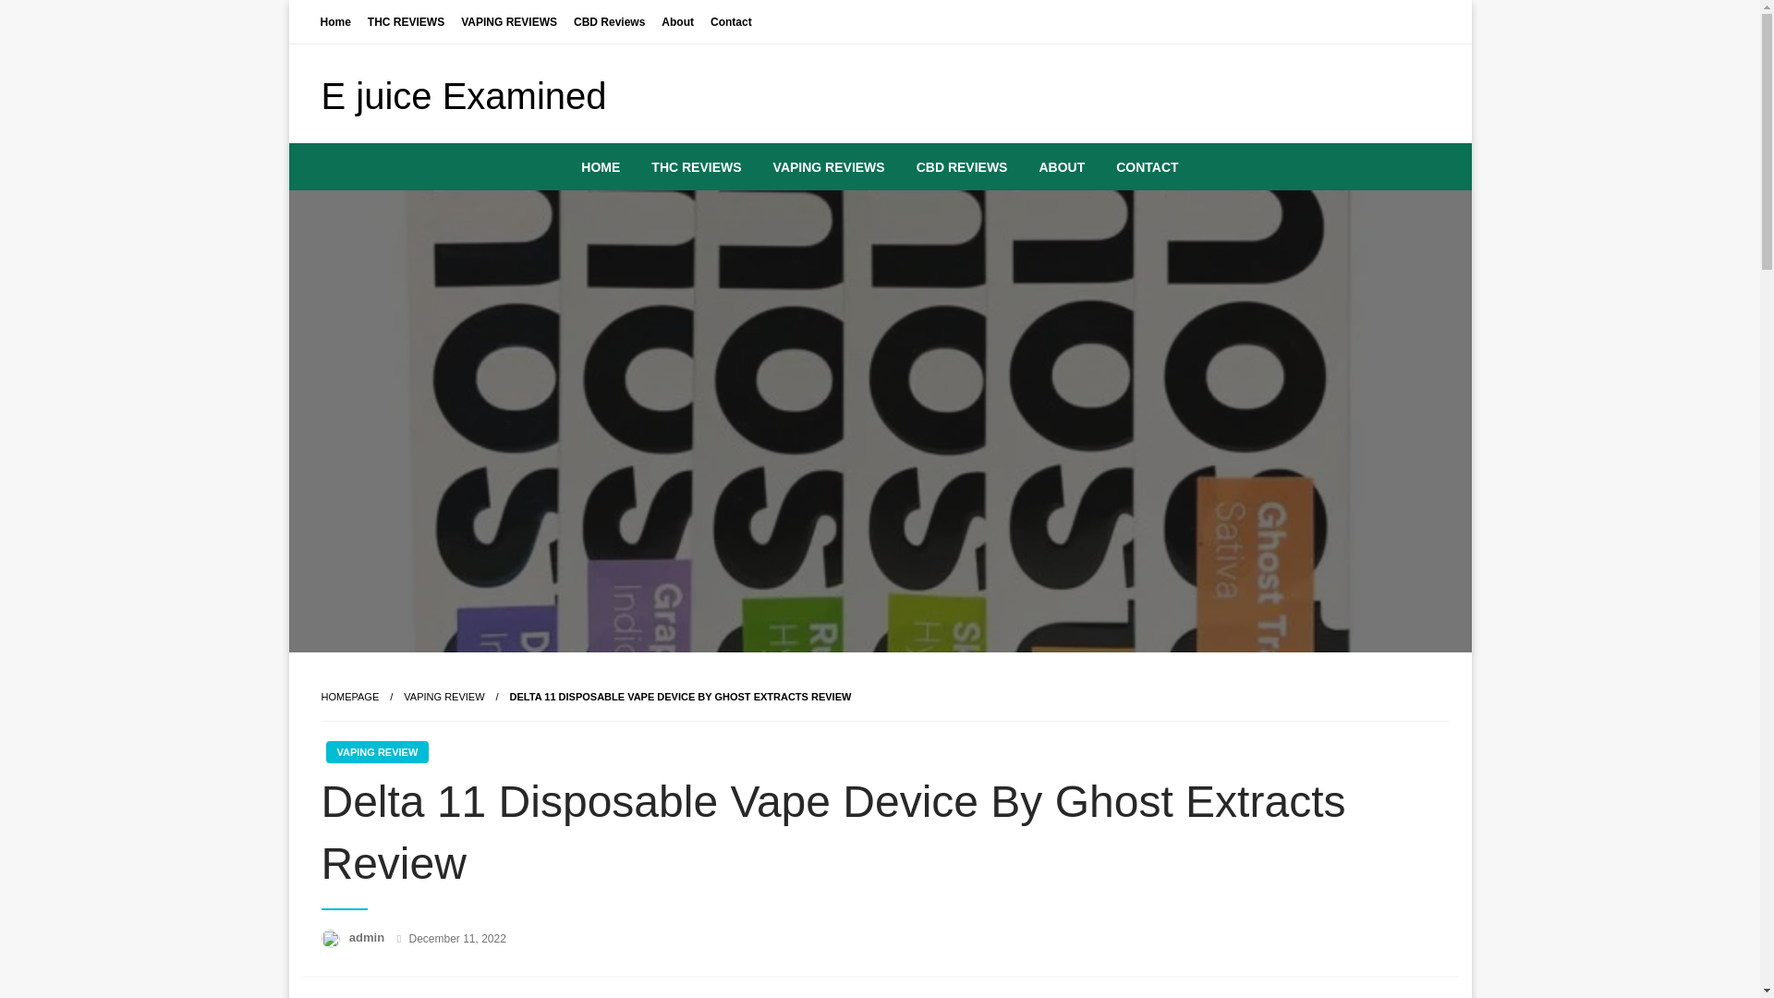 This screenshot has width=1774, height=998. What do you see at coordinates (601, 166) in the screenshot?
I see `HOME` at bounding box center [601, 166].